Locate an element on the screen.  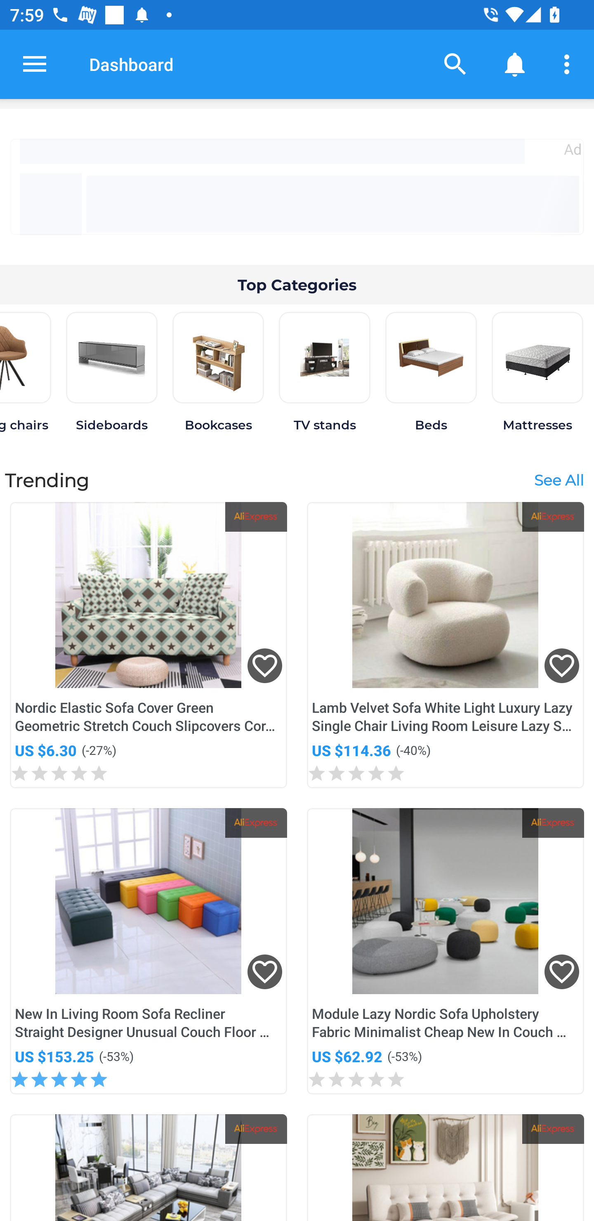
More options is located at coordinates (569, 64).